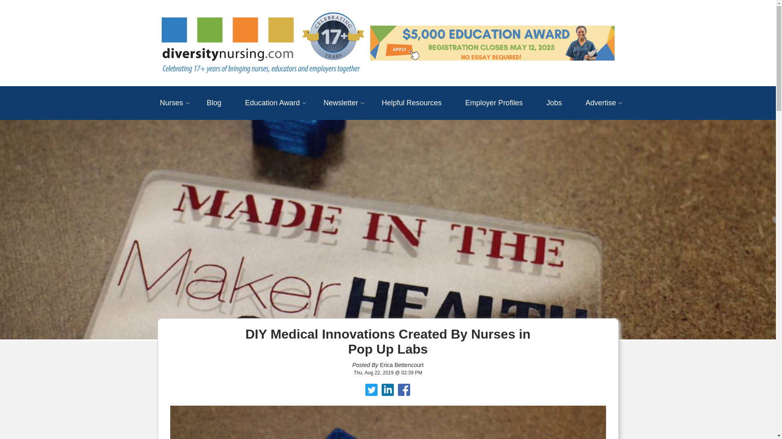  What do you see at coordinates (171, 102) in the screenshot?
I see `Nurses` at bounding box center [171, 102].